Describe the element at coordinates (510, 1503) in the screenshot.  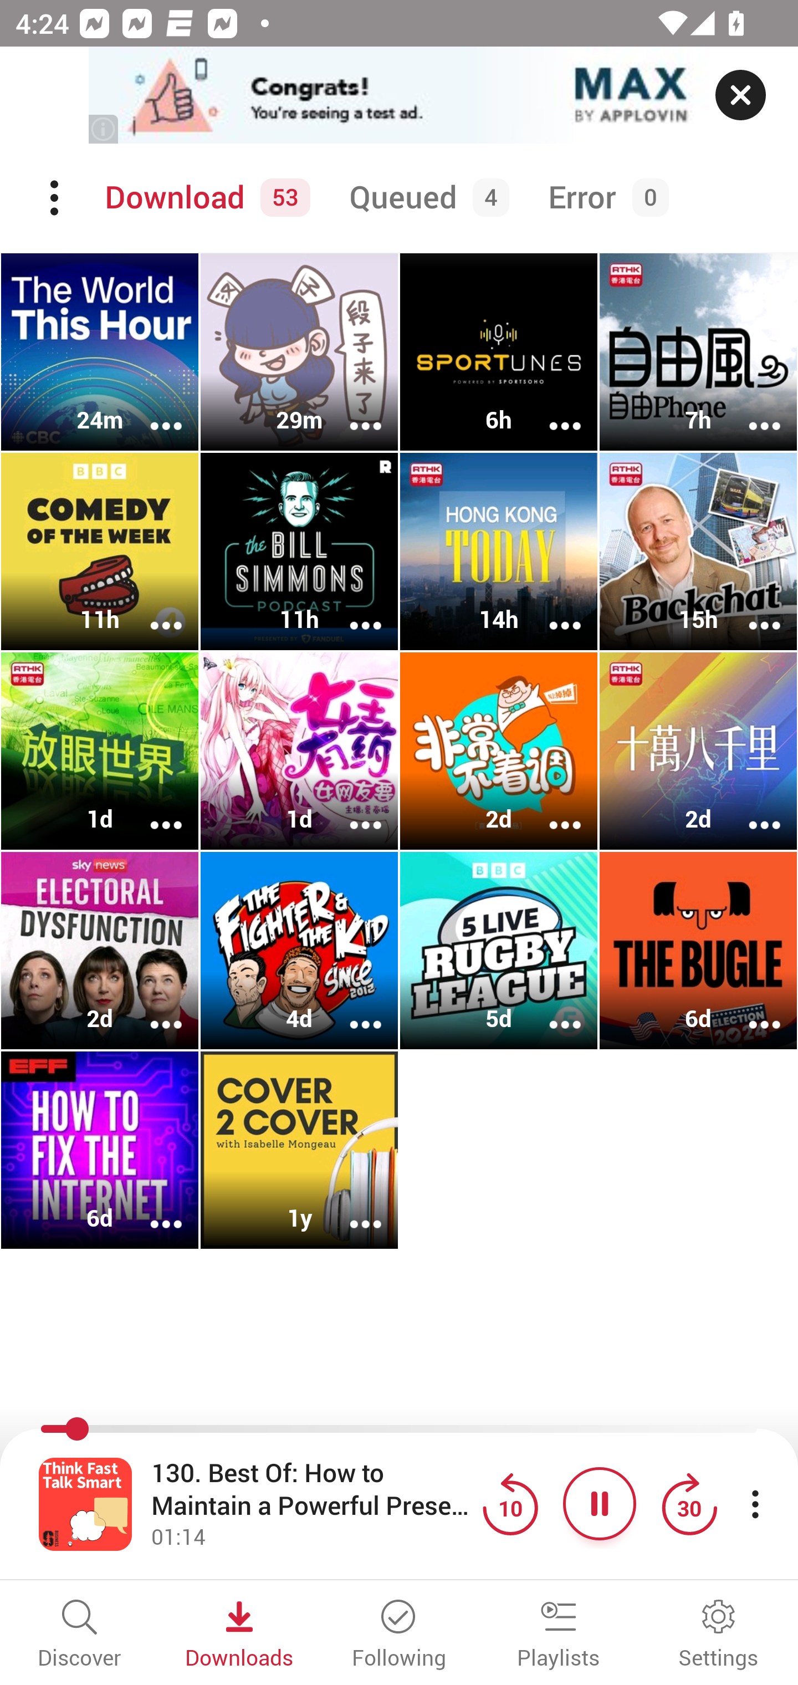
I see `Jump back` at that location.